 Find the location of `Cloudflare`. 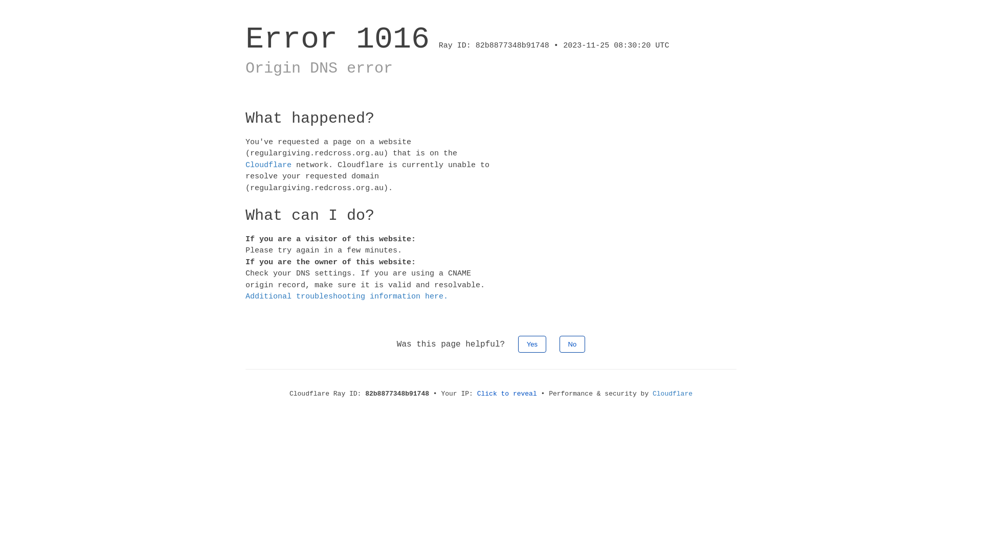

Cloudflare is located at coordinates (269, 165).